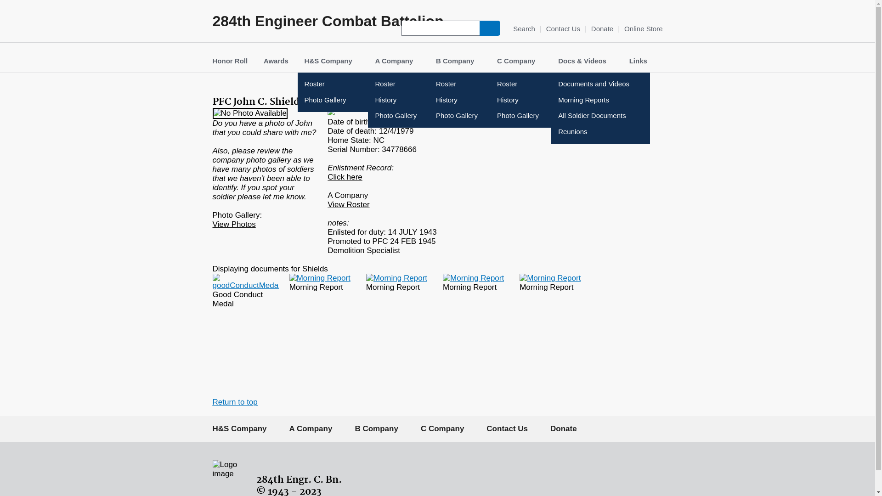  I want to click on Morning Report, so click(550, 278).